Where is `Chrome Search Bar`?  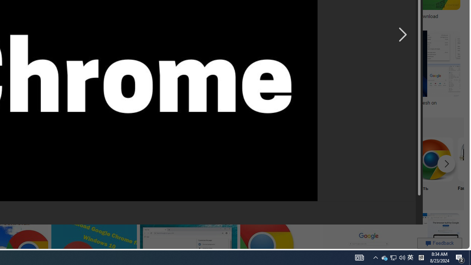 Chrome Search Bar is located at coordinates (91, 159).